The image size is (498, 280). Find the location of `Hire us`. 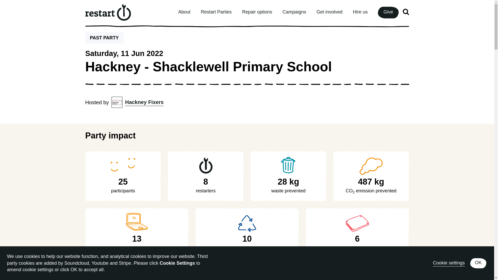

Hire us is located at coordinates (360, 12).